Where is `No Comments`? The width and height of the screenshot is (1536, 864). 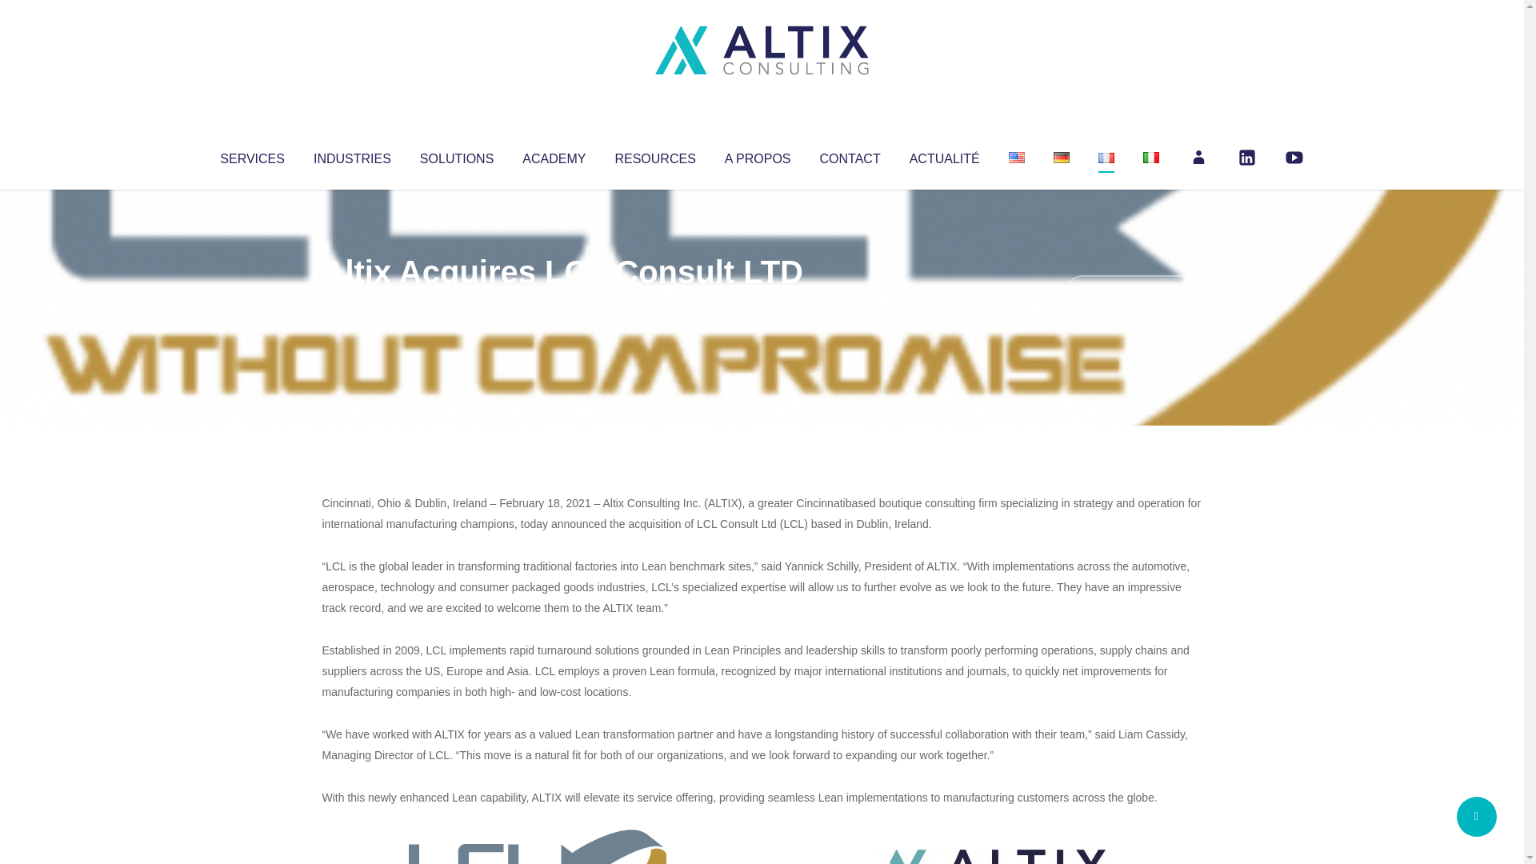 No Comments is located at coordinates (1133, 293).